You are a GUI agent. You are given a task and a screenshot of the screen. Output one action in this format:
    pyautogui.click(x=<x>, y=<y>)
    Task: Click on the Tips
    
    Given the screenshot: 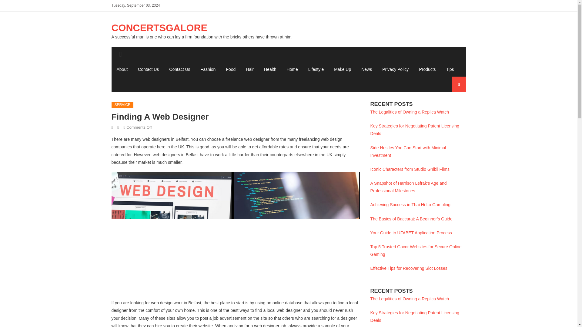 What is the action you would take?
    pyautogui.click(x=450, y=69)
    